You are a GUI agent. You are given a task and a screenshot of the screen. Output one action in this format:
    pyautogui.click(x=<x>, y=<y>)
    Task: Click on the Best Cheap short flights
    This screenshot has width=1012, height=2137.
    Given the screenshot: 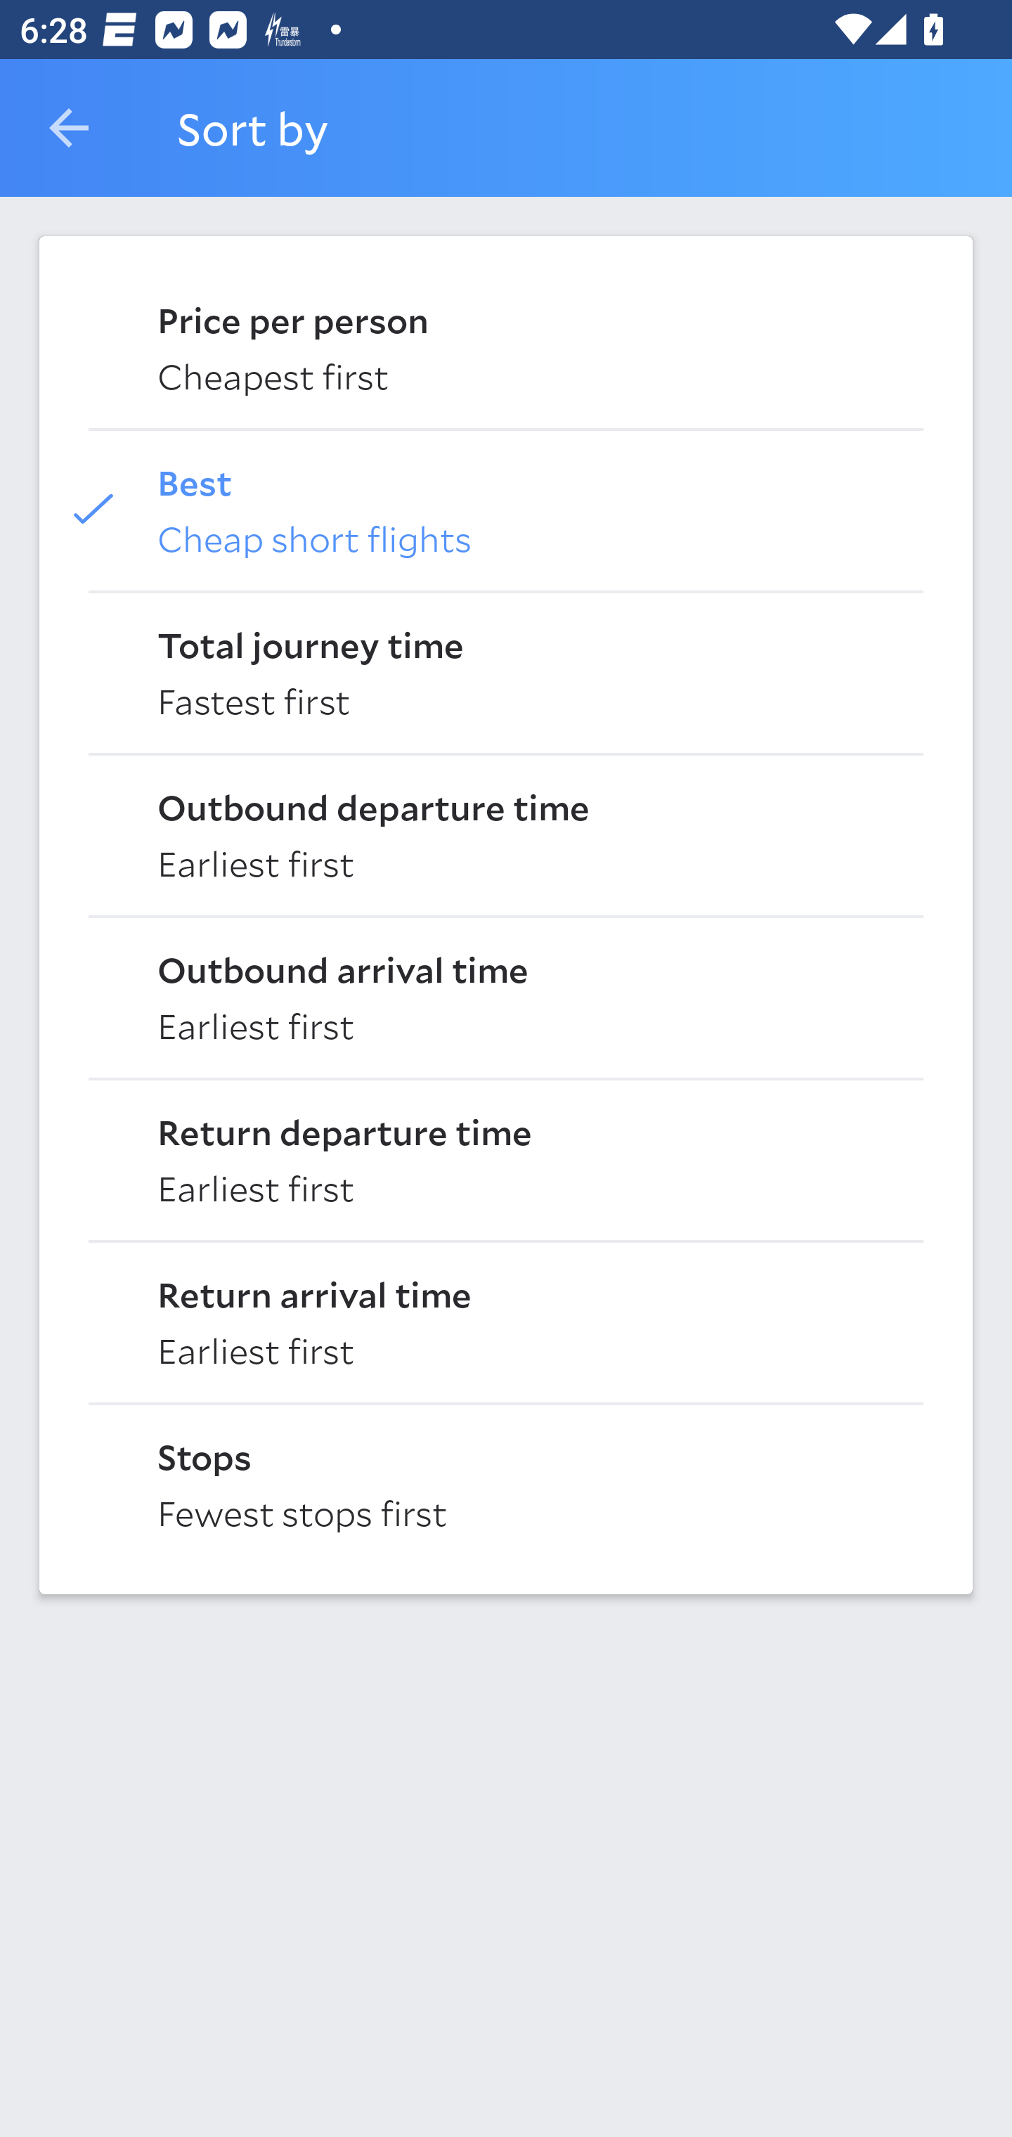 What is the action you would take?
    pyautogui.click(x=506, y=509)
    